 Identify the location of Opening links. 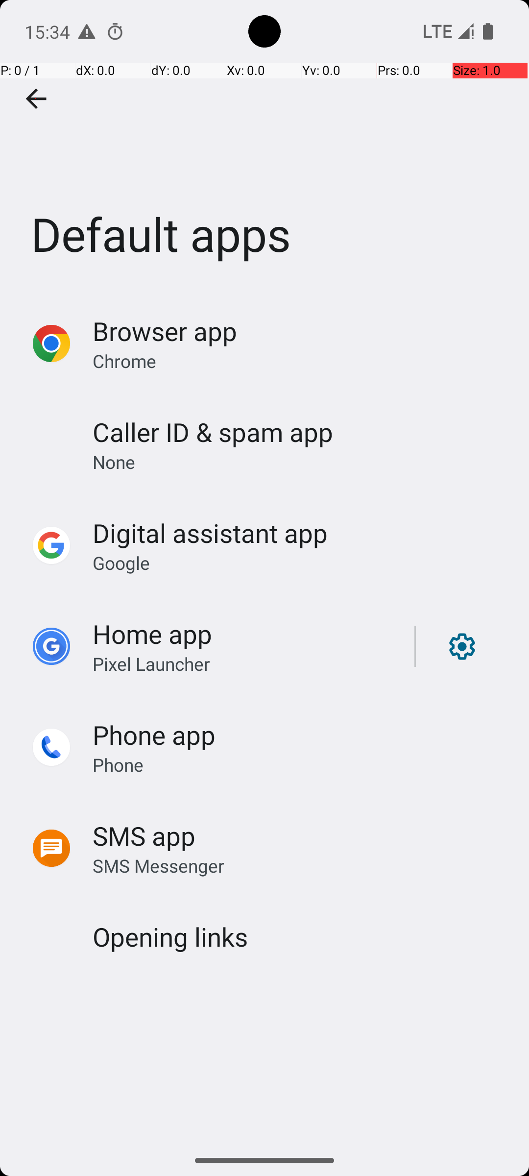
(170, 937).